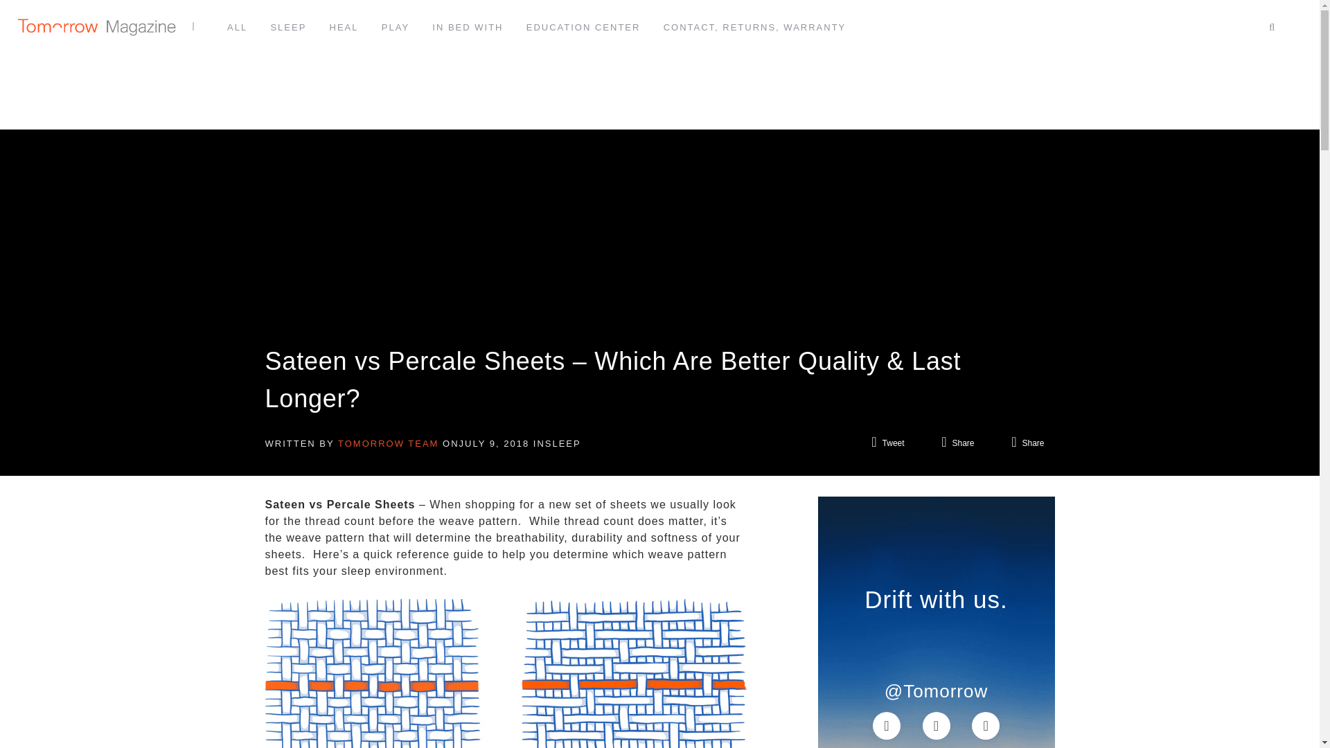  What do you see at coordinates (237, 28) in the screenshot?
I see `ALL` at bounding box center [237, 28].